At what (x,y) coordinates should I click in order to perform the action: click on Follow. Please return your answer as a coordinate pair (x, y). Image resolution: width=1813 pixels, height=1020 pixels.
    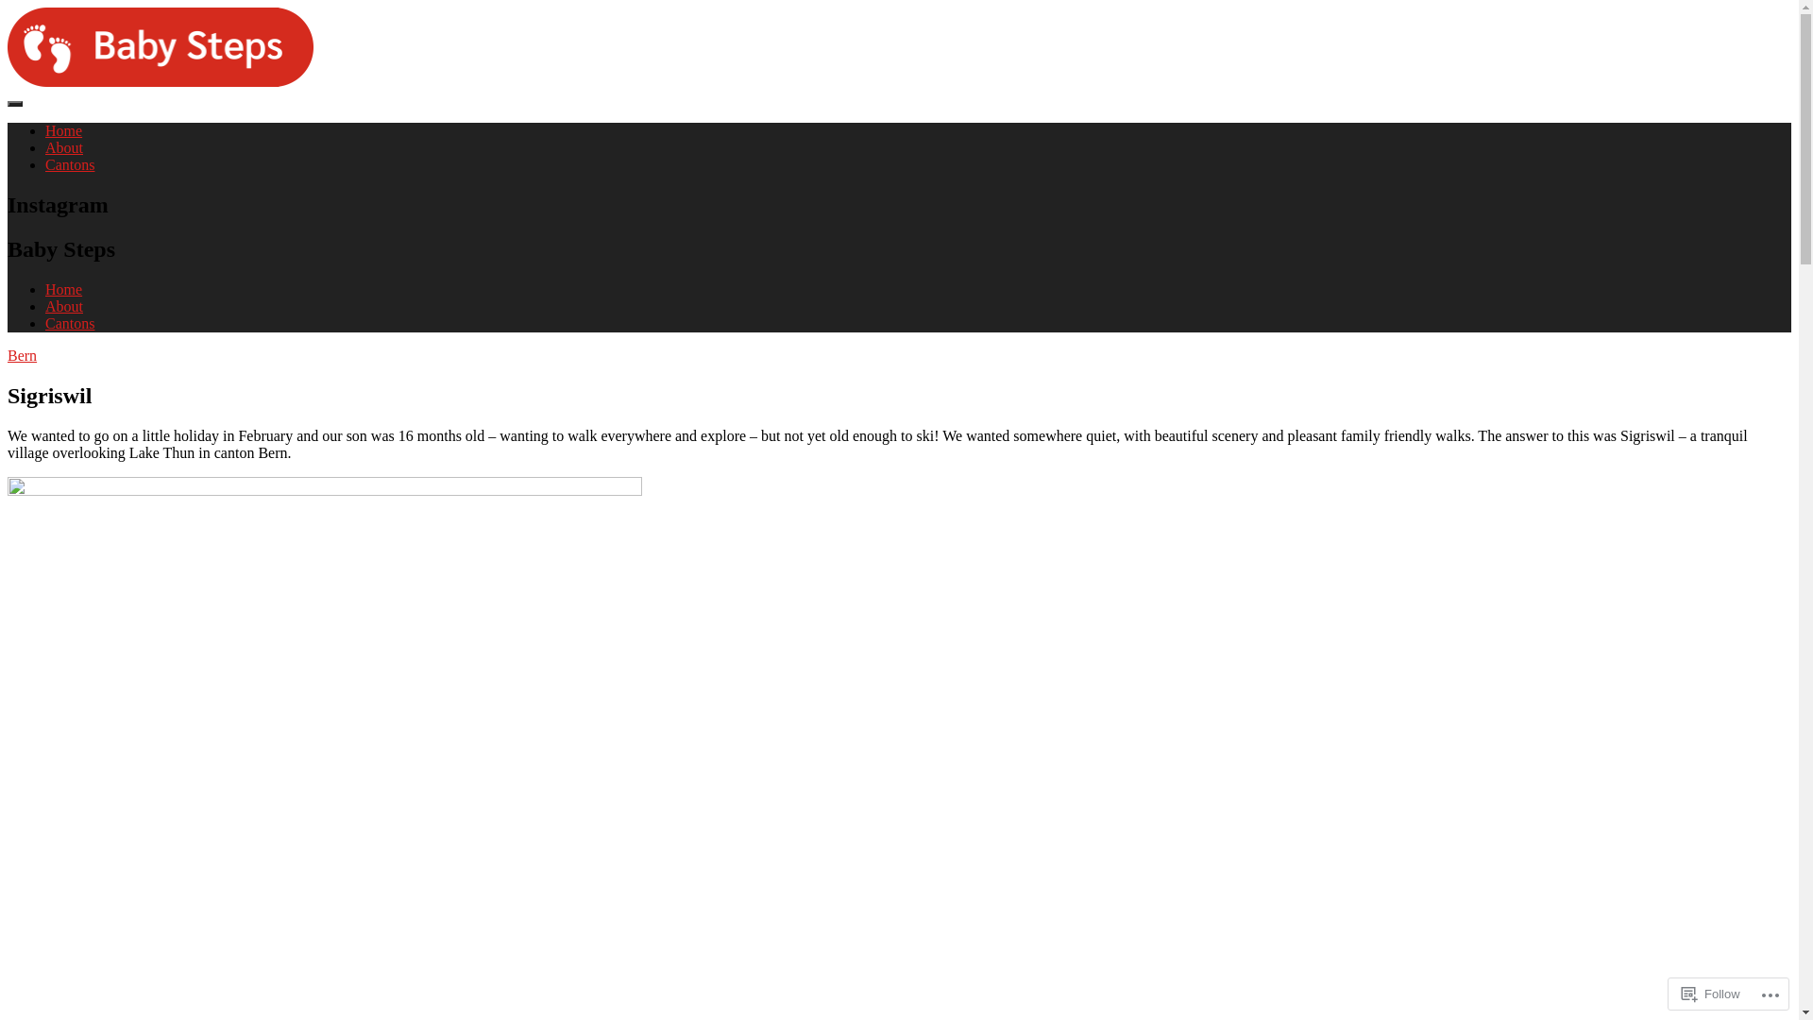
    Looking at the image, I should click on (1711, 994).